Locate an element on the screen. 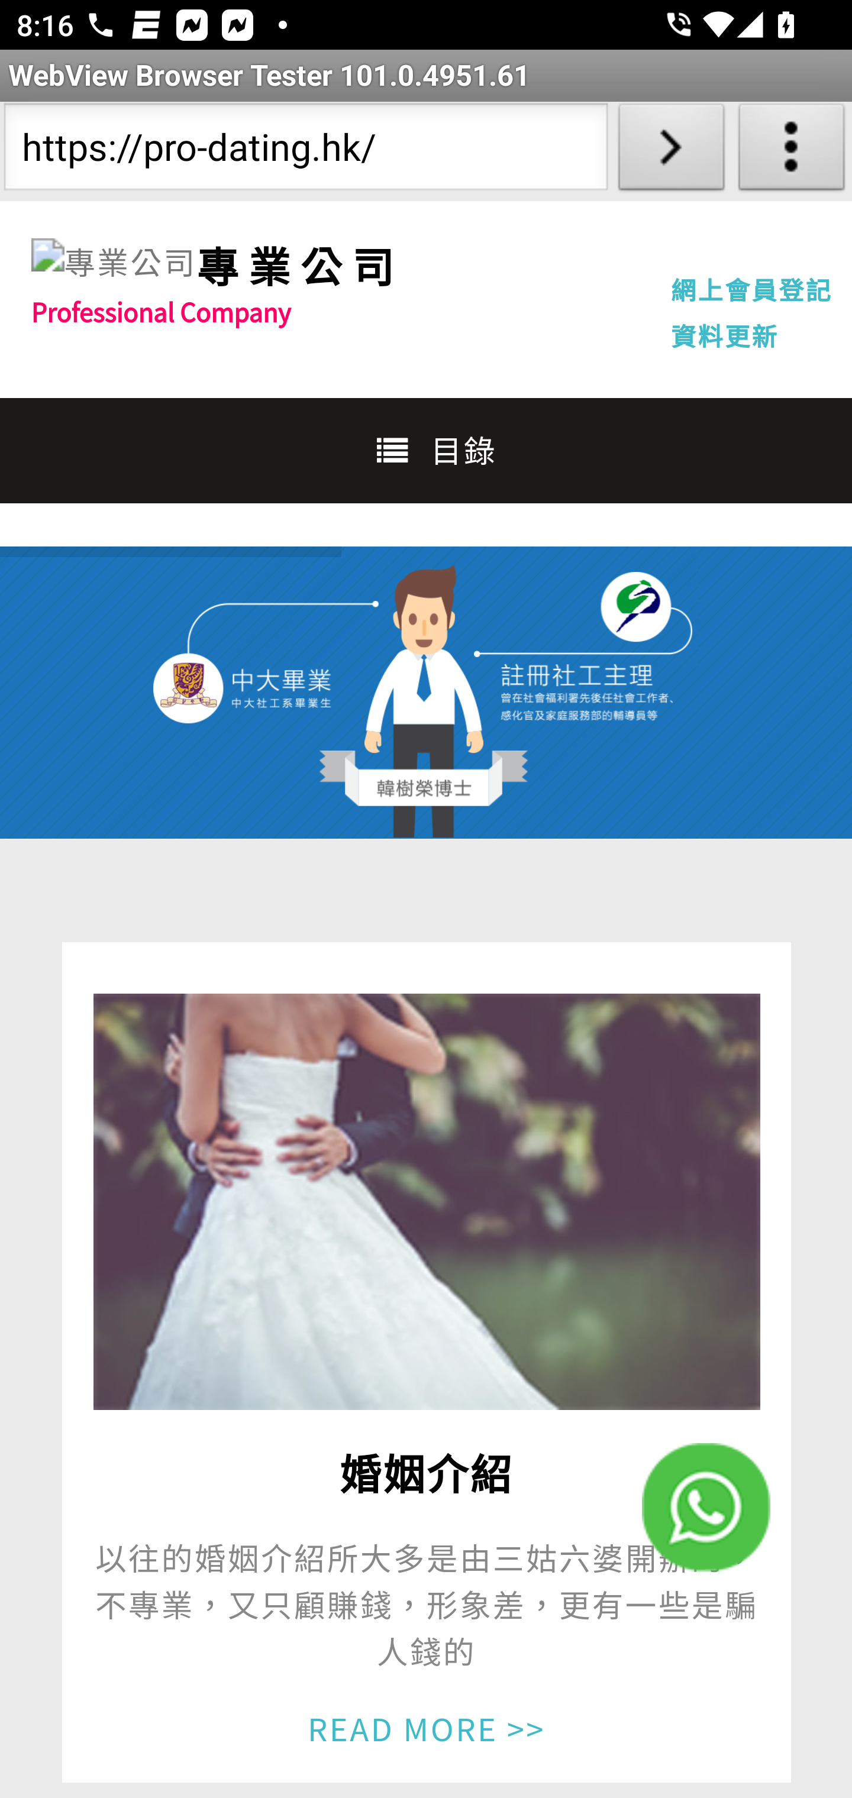 The height and width of the screenshot is (1798, 852). About WebView is located at coordinates (792, 151).